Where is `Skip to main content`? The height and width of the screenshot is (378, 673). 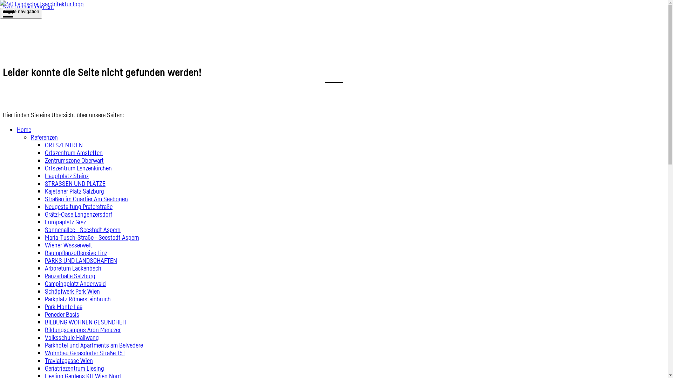 Skip to main content is located at coordinates (29, 7).